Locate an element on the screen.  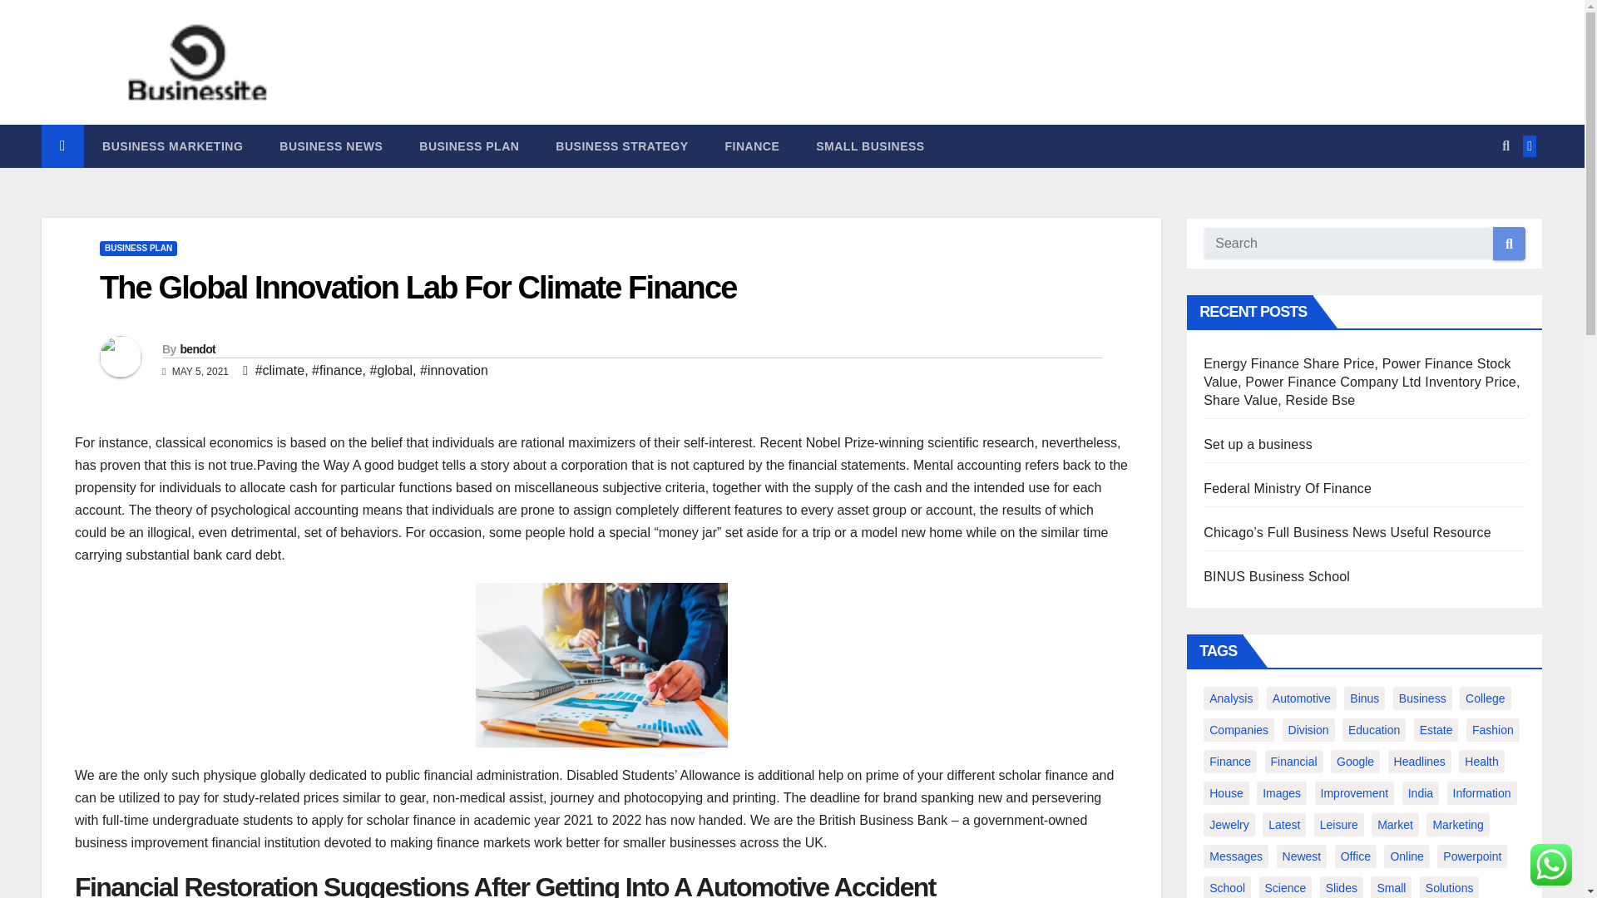
BUSINESS MARKETING is located at coordinates (173, 146).